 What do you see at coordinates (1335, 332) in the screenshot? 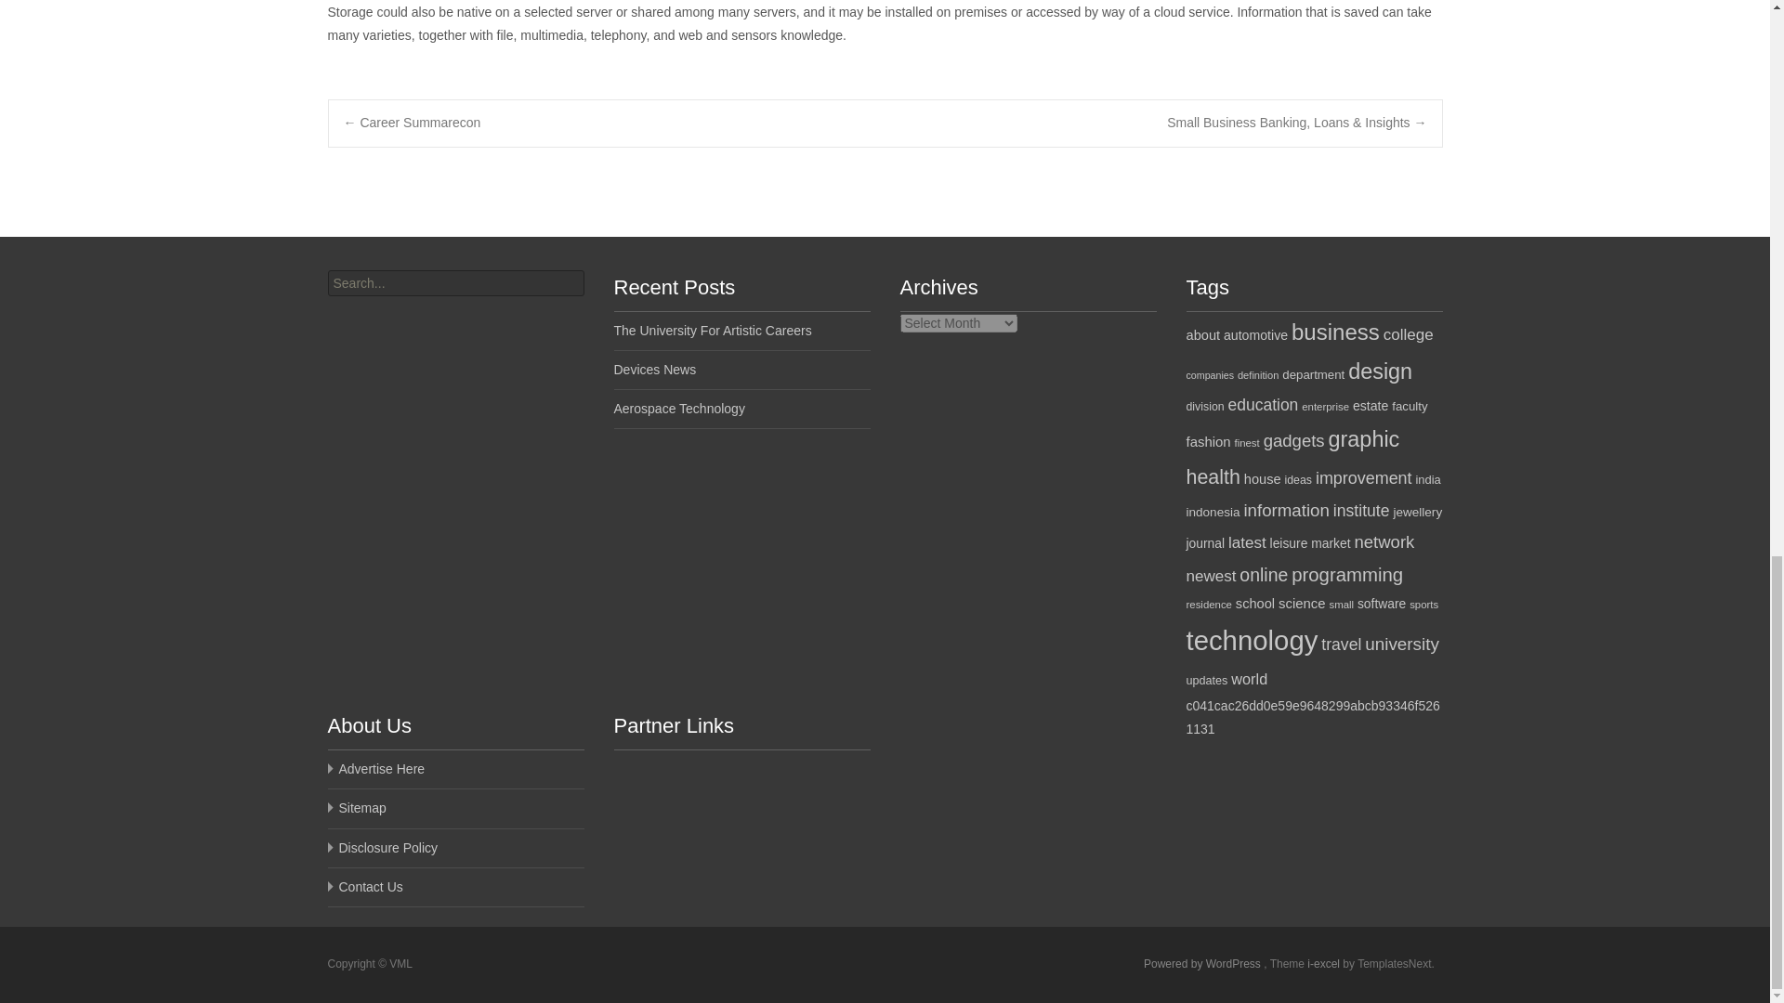
I see `business` at bounding box center [1335, 332].